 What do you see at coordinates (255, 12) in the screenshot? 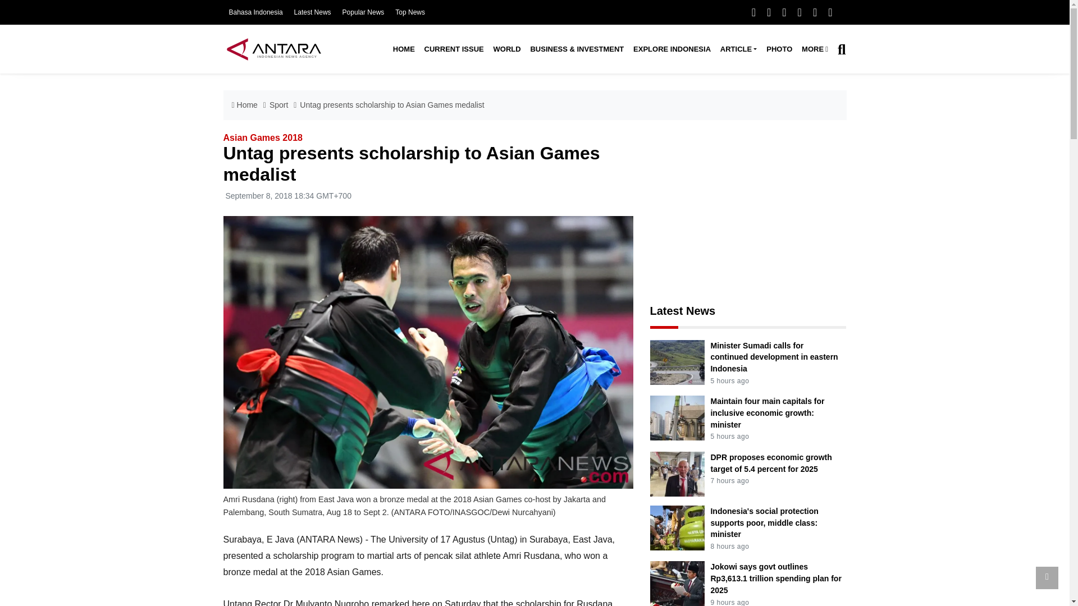
I see `Bahasa Indonesia` at bounding box center [255, 12].